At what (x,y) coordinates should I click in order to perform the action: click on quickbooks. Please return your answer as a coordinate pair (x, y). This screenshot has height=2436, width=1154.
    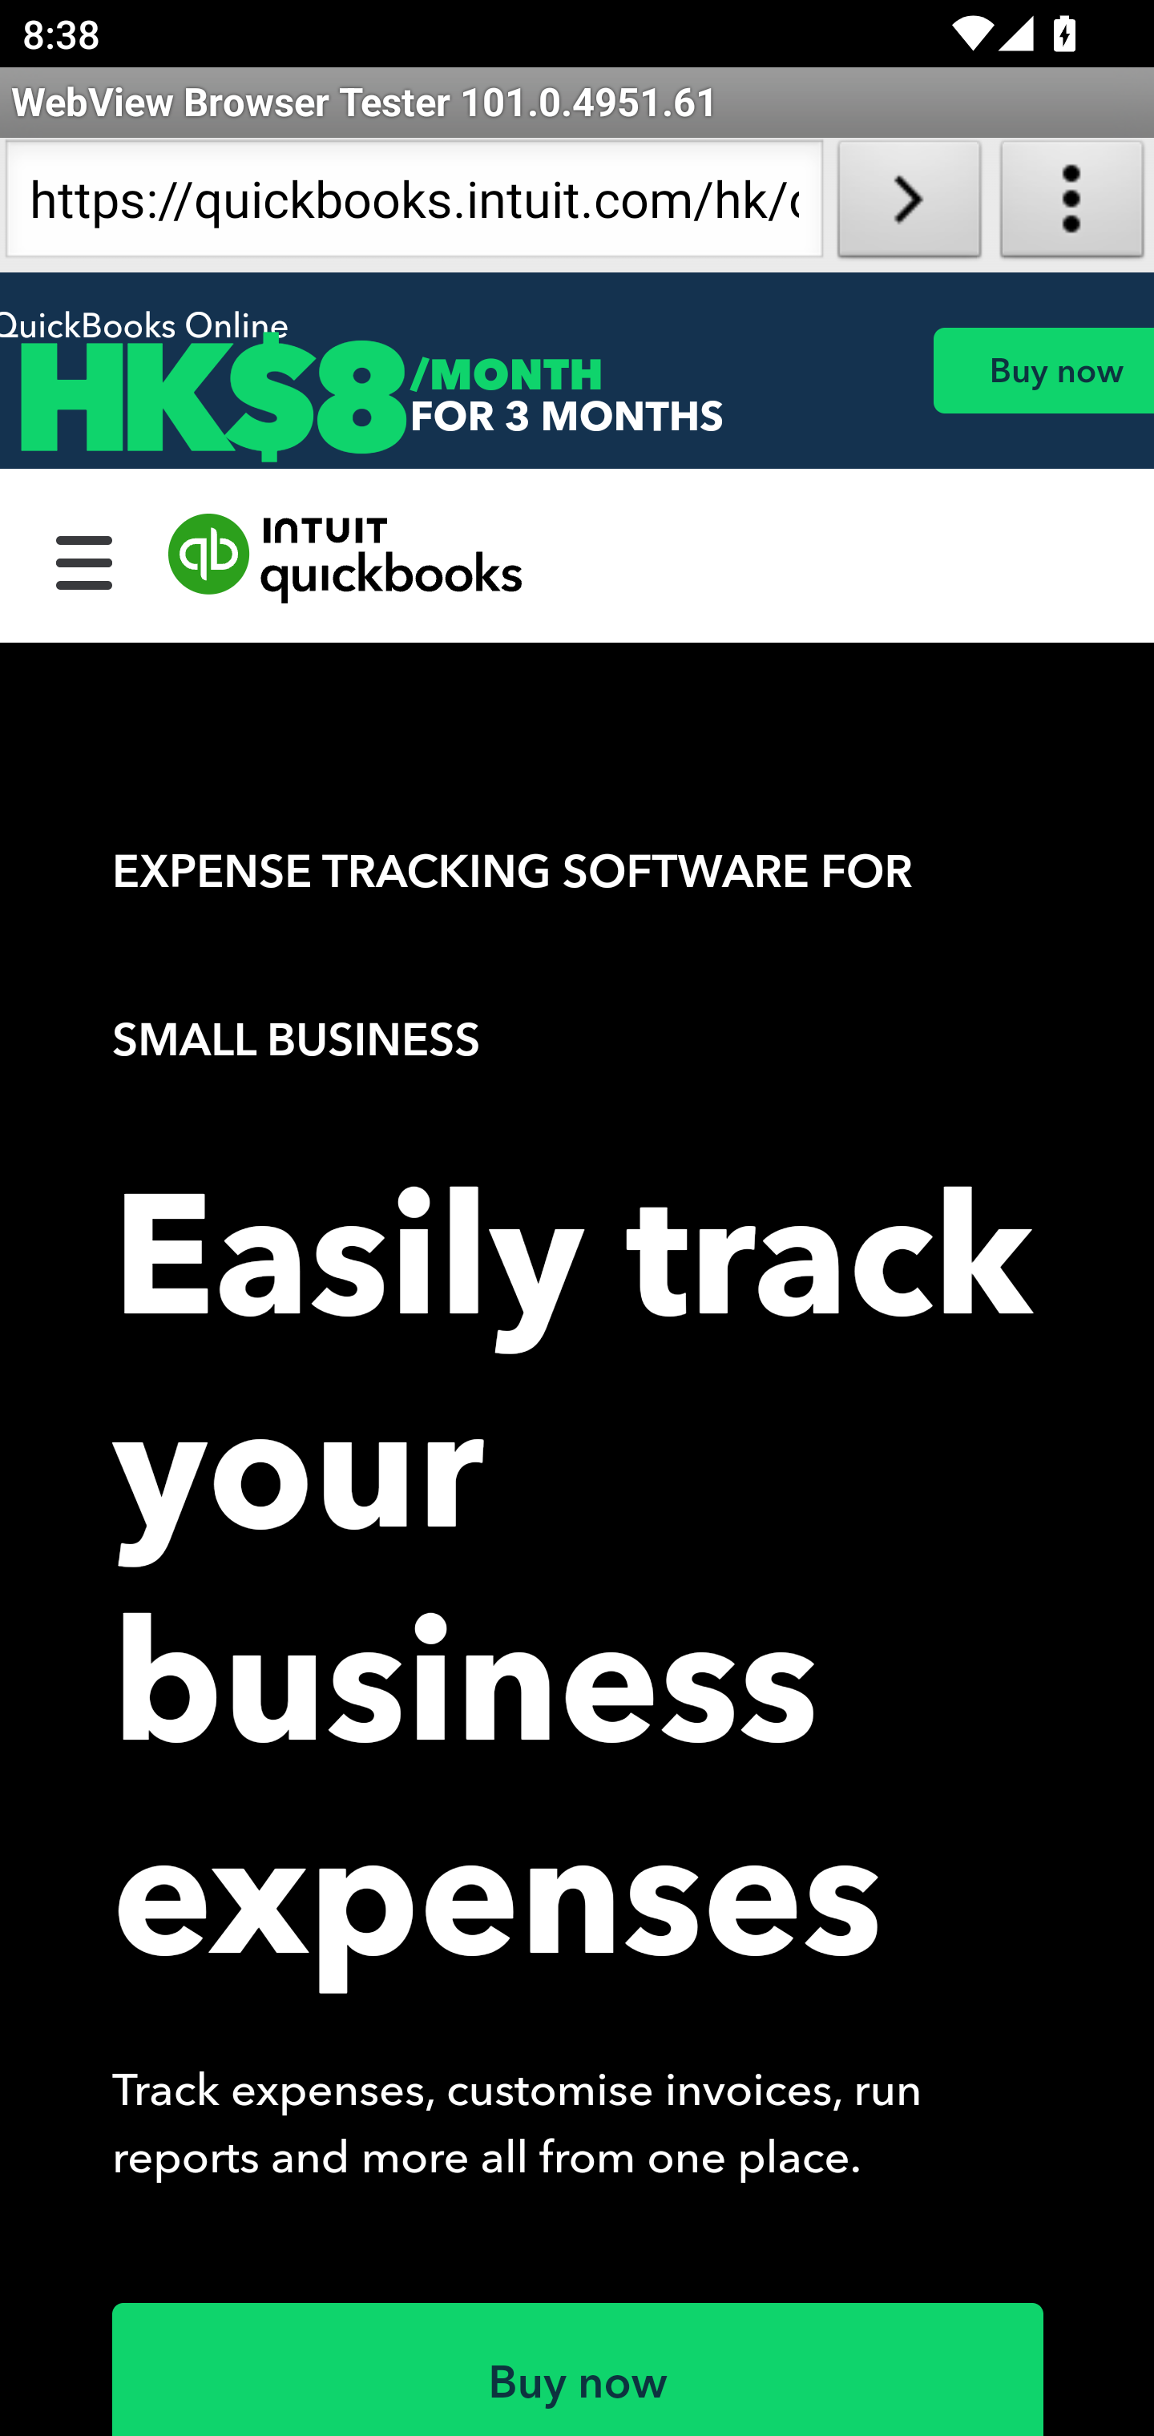
    Looking at the image, I should click on (346, 559).